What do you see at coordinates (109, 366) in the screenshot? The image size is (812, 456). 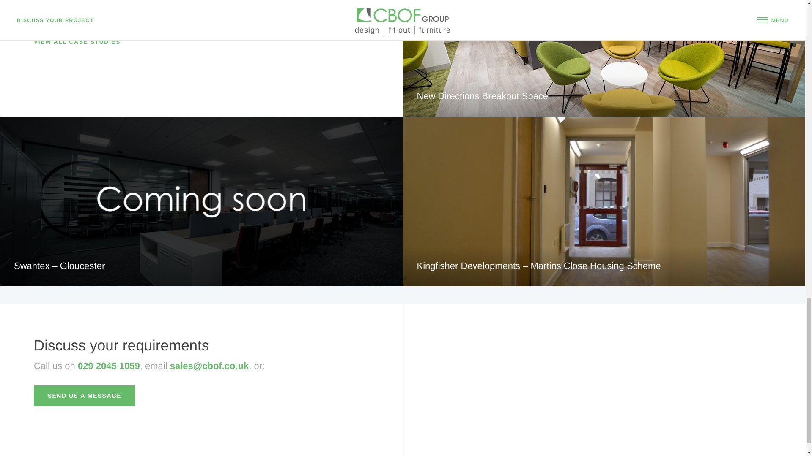 I see `029 2045 1059` at bounding box center [109, 366].